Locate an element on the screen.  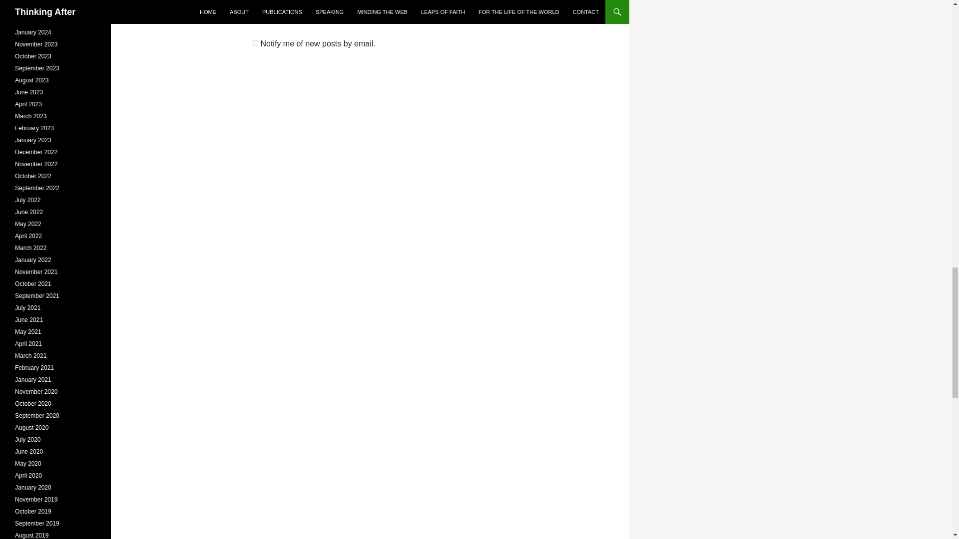
subscribe is located at coordinates (255, 19).